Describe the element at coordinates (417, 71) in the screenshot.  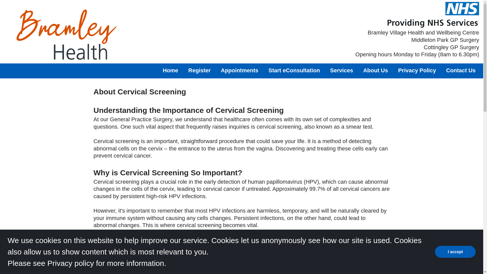
I see `Privacy Policy` at that location.